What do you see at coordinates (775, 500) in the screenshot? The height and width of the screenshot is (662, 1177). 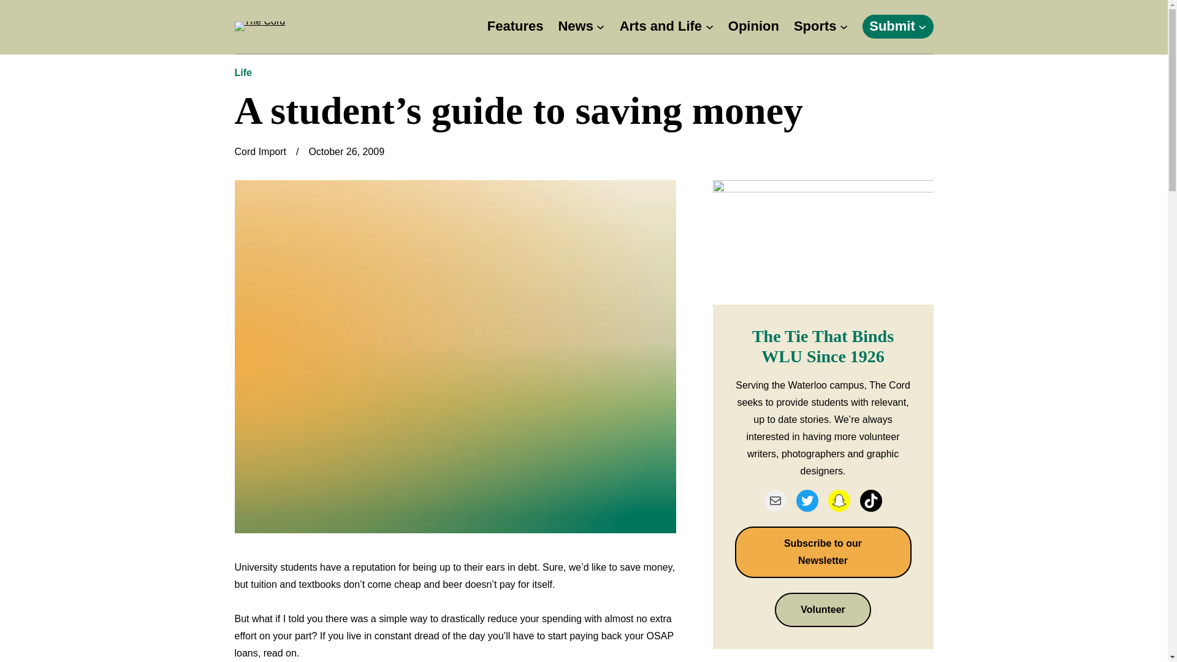 I see `Mail` at bounding box center [775, 500].